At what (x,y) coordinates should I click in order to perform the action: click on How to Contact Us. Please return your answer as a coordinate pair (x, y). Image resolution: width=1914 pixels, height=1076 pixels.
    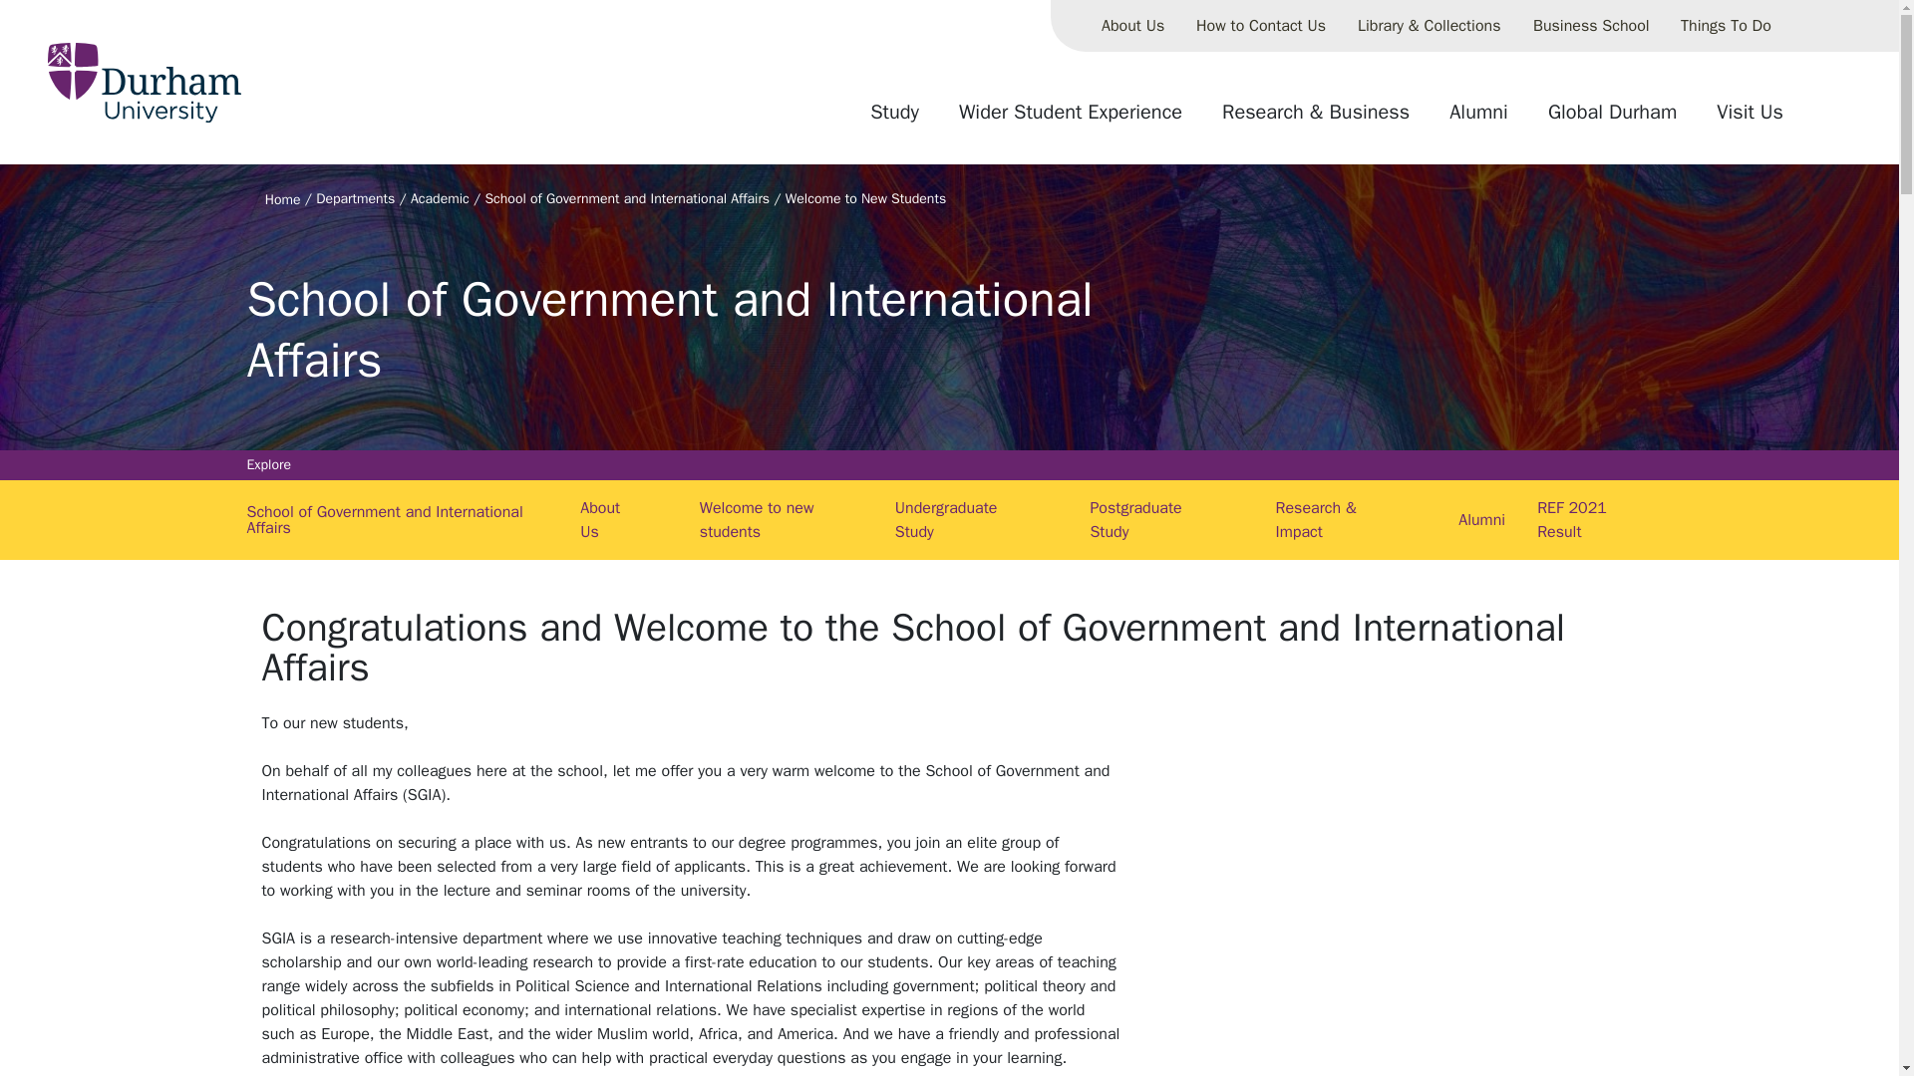
    Looking at the image, I should click on (1260, 26).